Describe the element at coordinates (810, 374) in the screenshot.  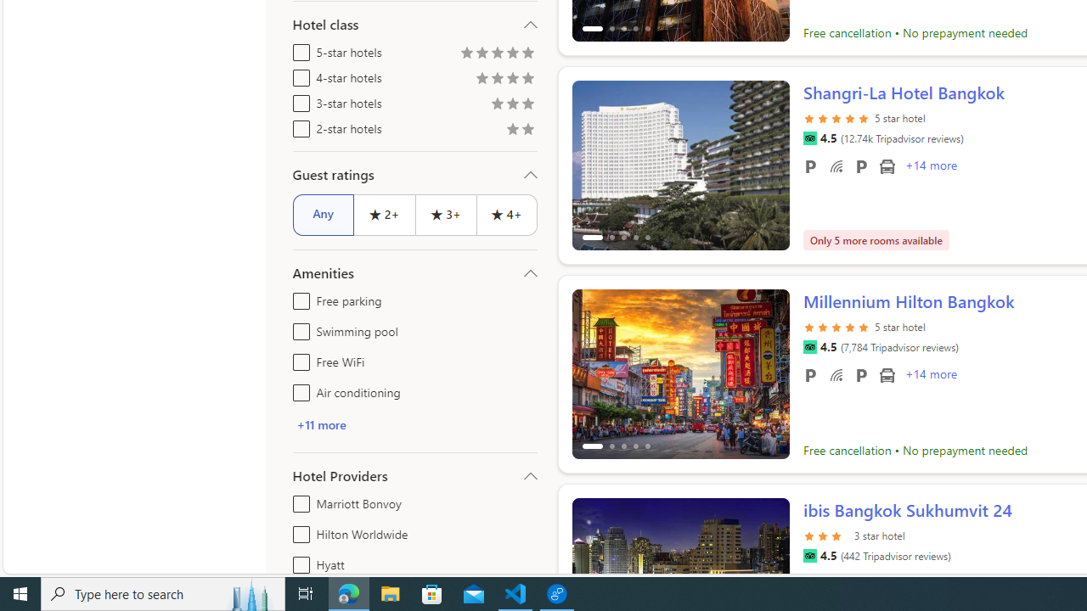
I see `Free parking` at that location.